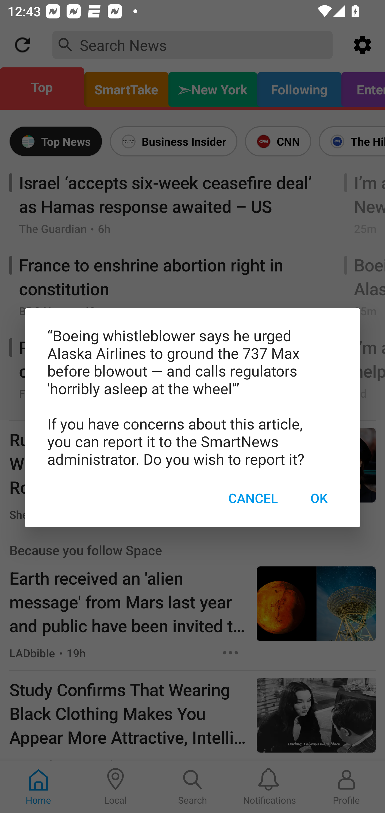  I want to click on OK, so click(319, 498).